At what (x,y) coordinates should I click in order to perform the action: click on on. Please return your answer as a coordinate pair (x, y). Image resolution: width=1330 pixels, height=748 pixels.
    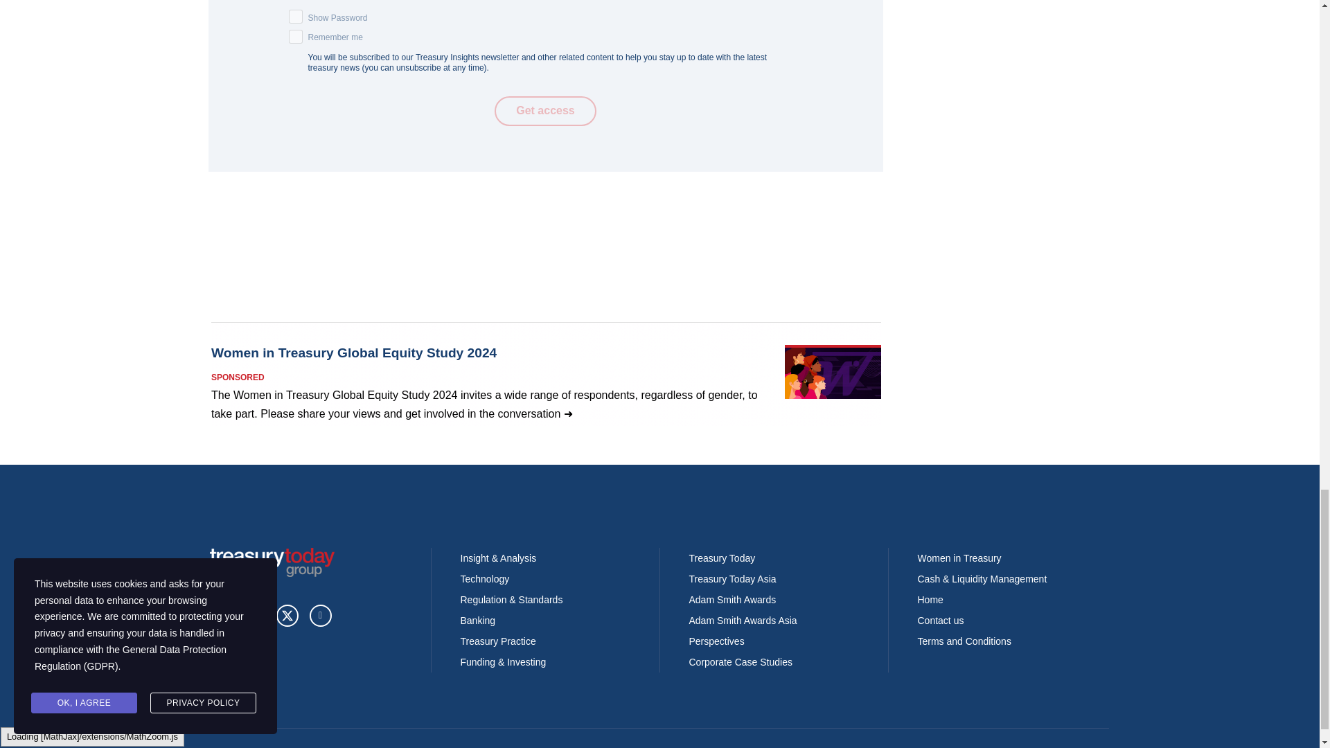
    Looking at the image, I should click on (295, 36).